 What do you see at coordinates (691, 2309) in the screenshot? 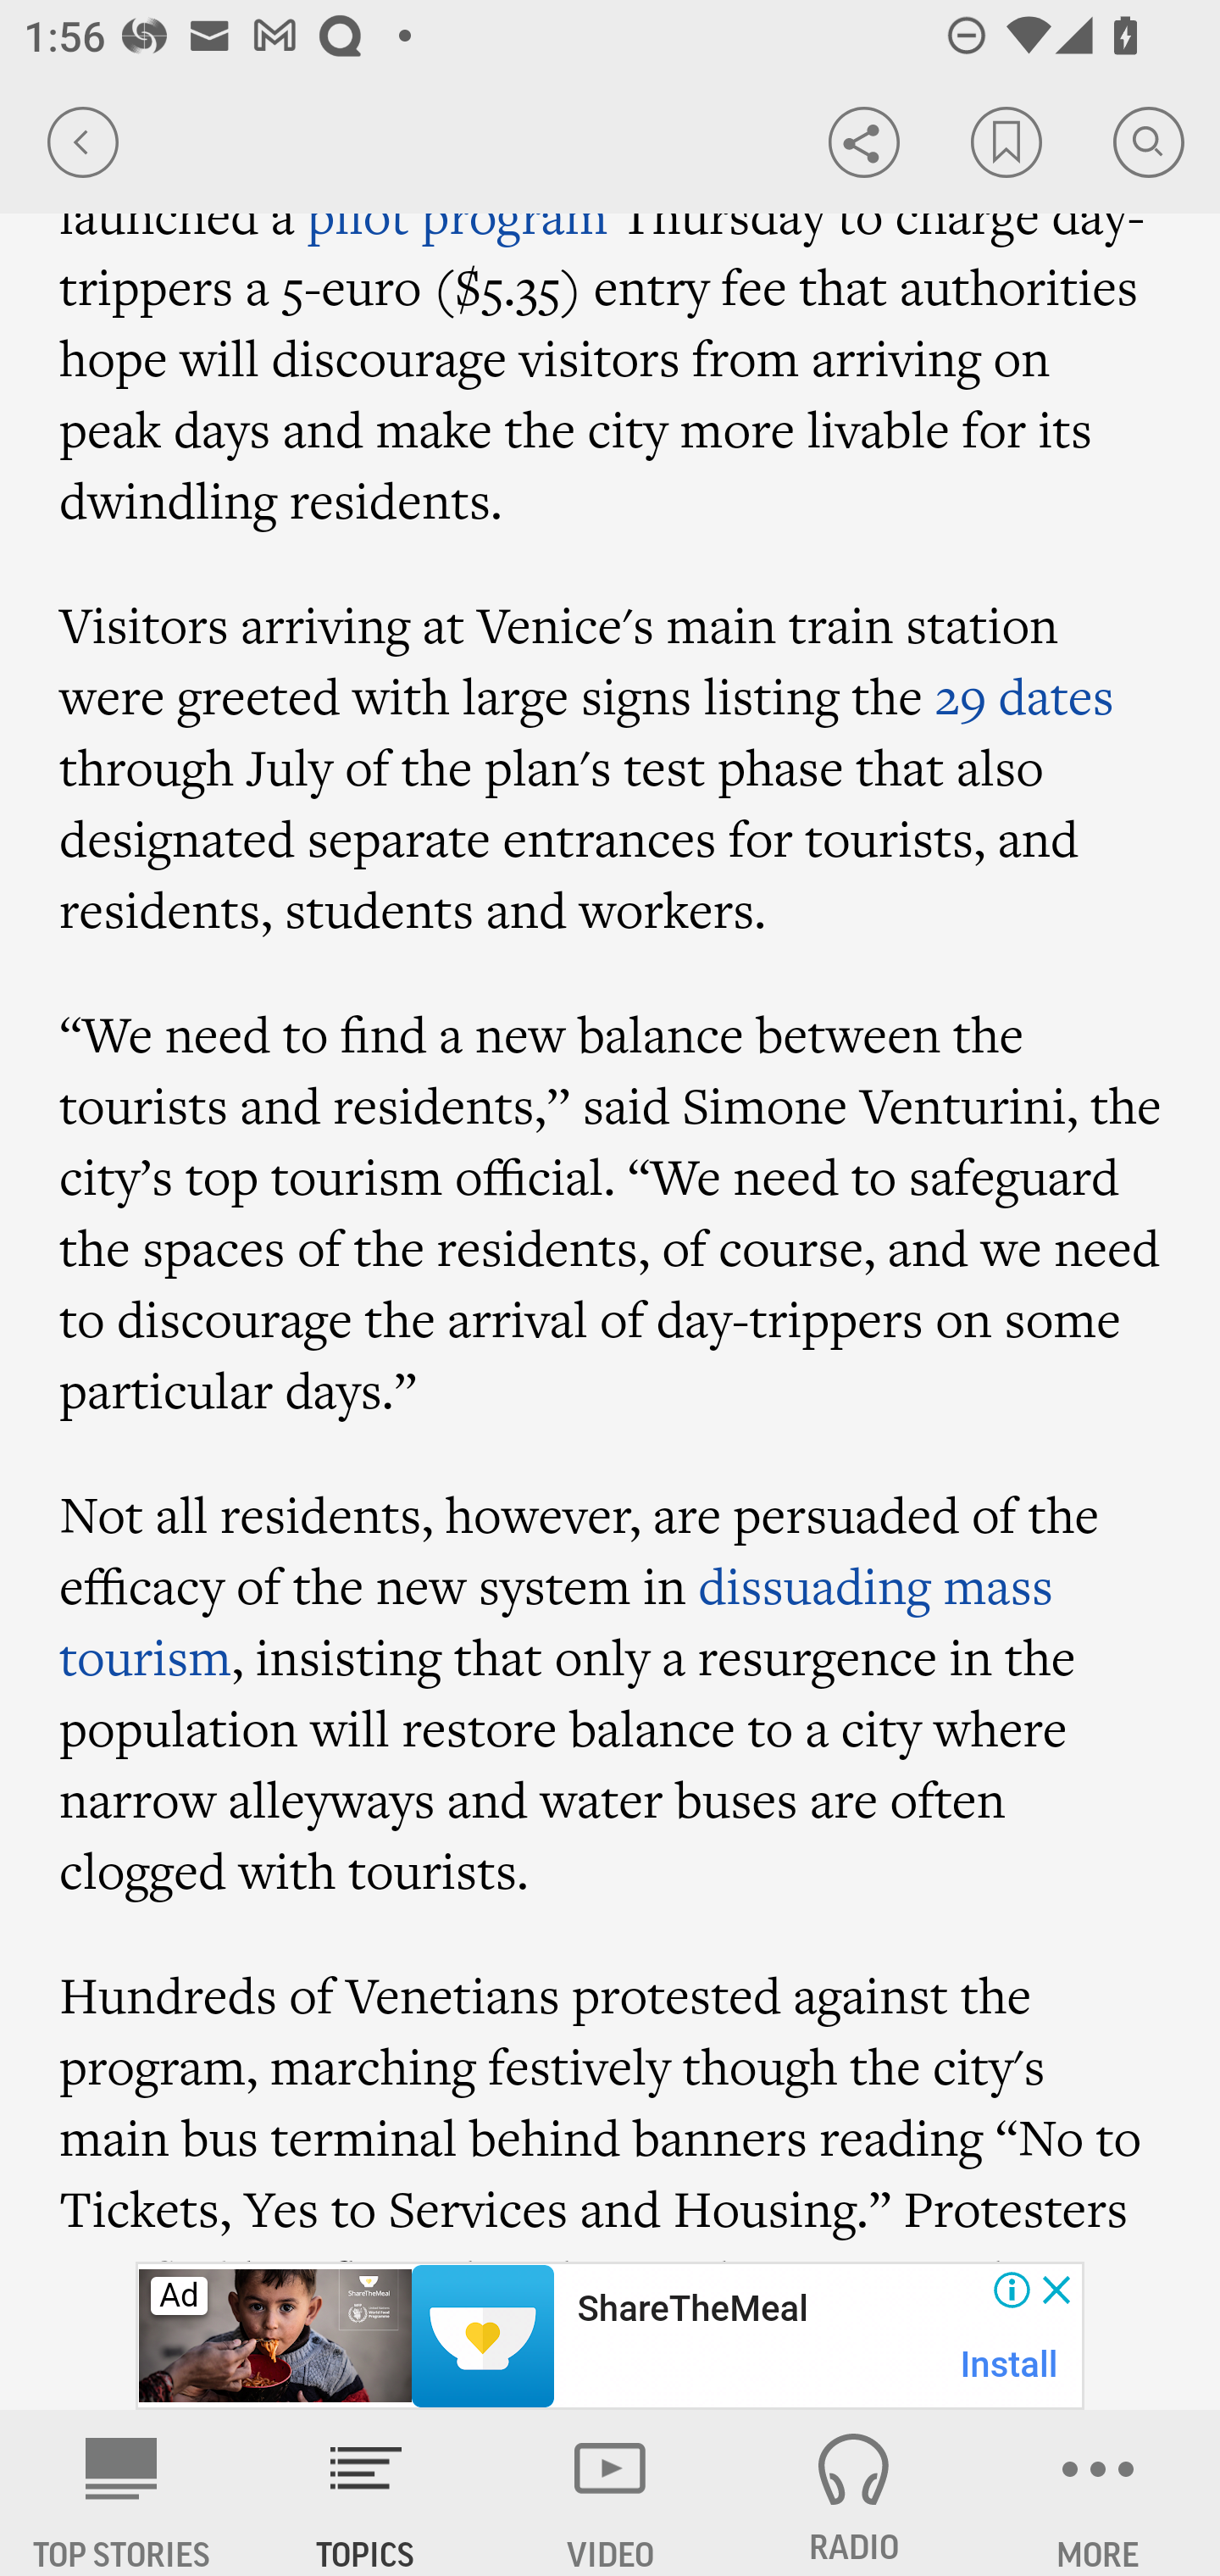
I see `ShareTheMeal` at bounding box center [691, 2309].